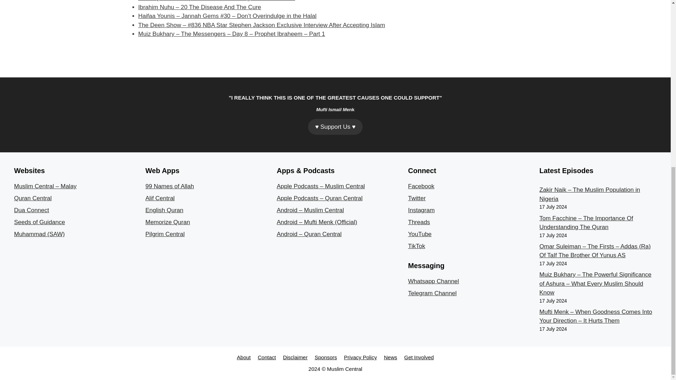  What do you see at coordinates (160, 198) in the screenshot?
I see `Alif Central` at bounding box center [160, 198].